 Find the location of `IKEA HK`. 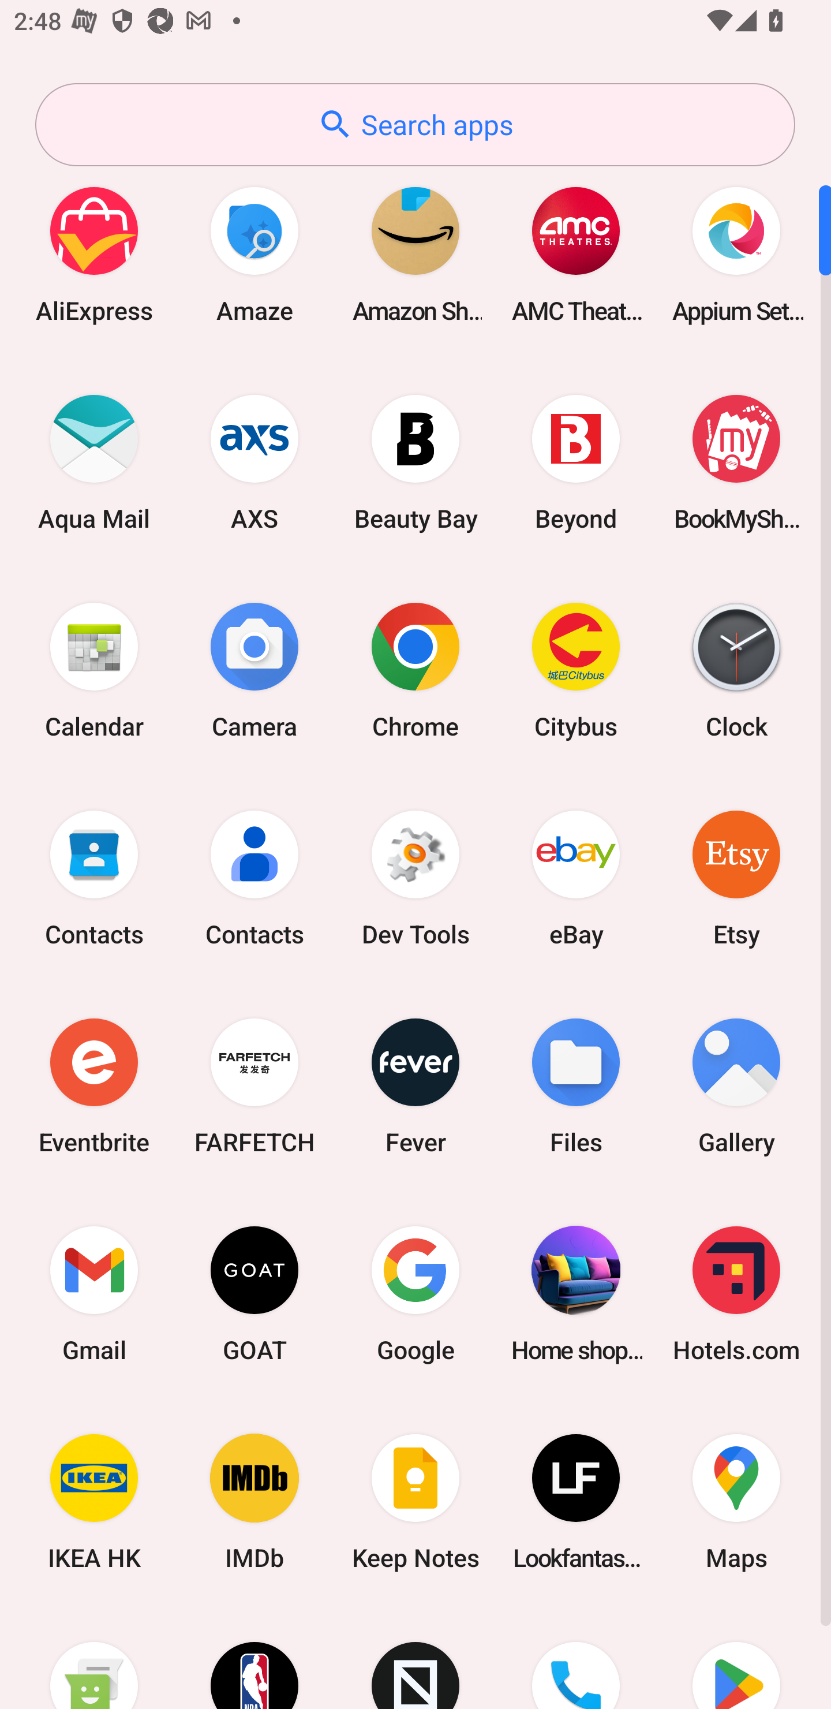

IKEA HK is located at coordinates (94, 1502).